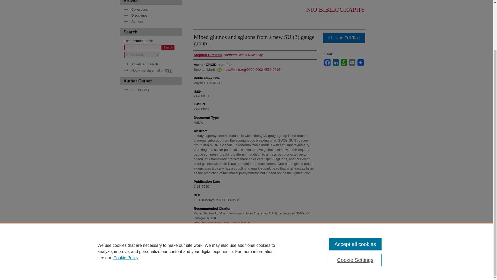 This screenshot has width=497, height=280. Describe the element at coordinates (360, 62) in the screenshot. I see `Share` at that location.